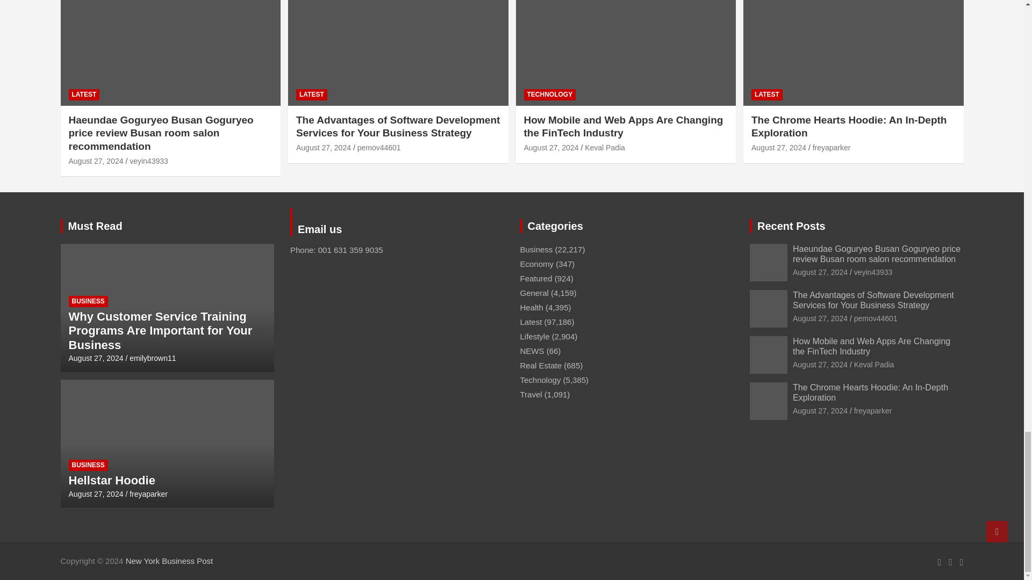 The image size is (1032, 580). Describe the element at coordinates (96, 494) in the screenshot. I see `Hellstar Hoodie` at that location.